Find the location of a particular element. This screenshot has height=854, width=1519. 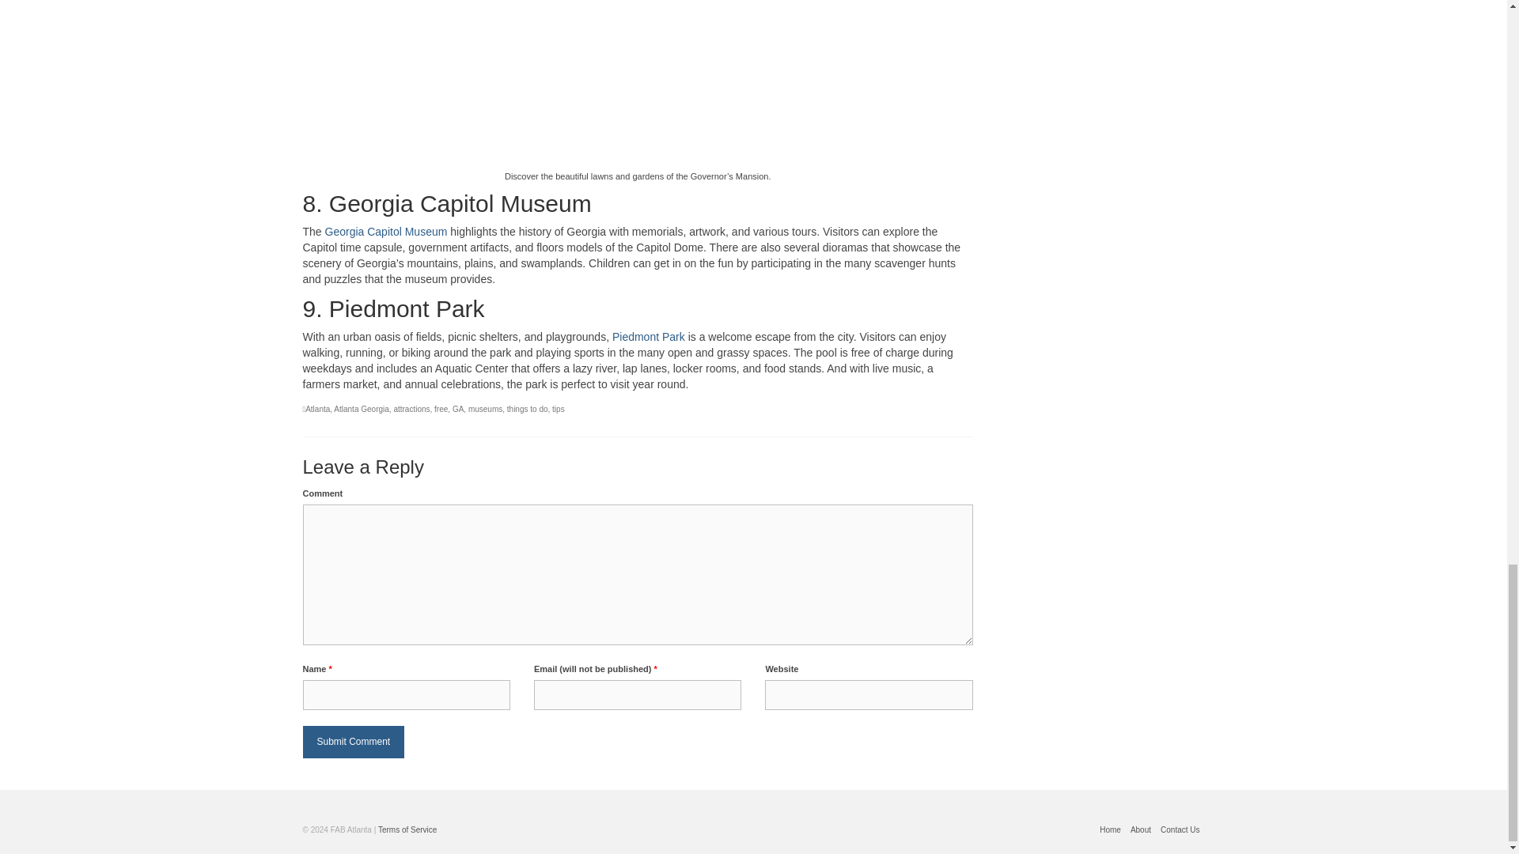

Terms of Service is located at coordinates (407, 830).